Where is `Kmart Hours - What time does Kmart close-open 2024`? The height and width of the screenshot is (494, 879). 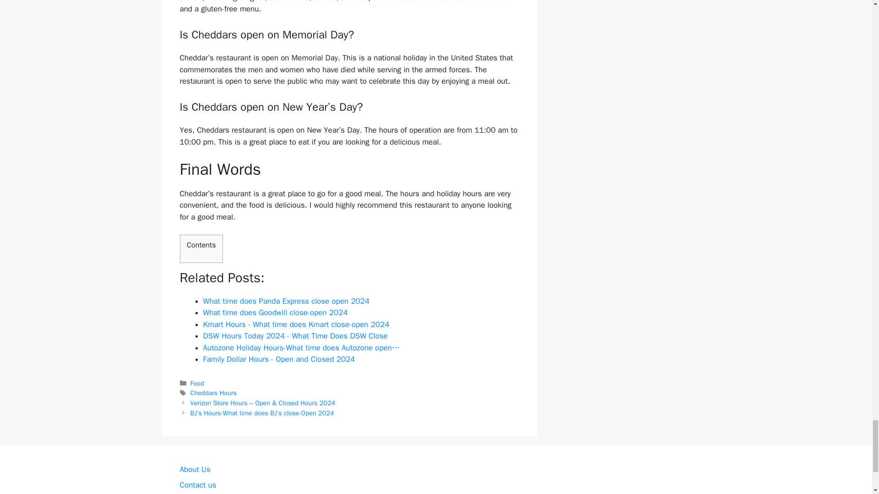
Kmart Hours - What time does Kmart close-open 2024 is located at coordinates (296, 324).